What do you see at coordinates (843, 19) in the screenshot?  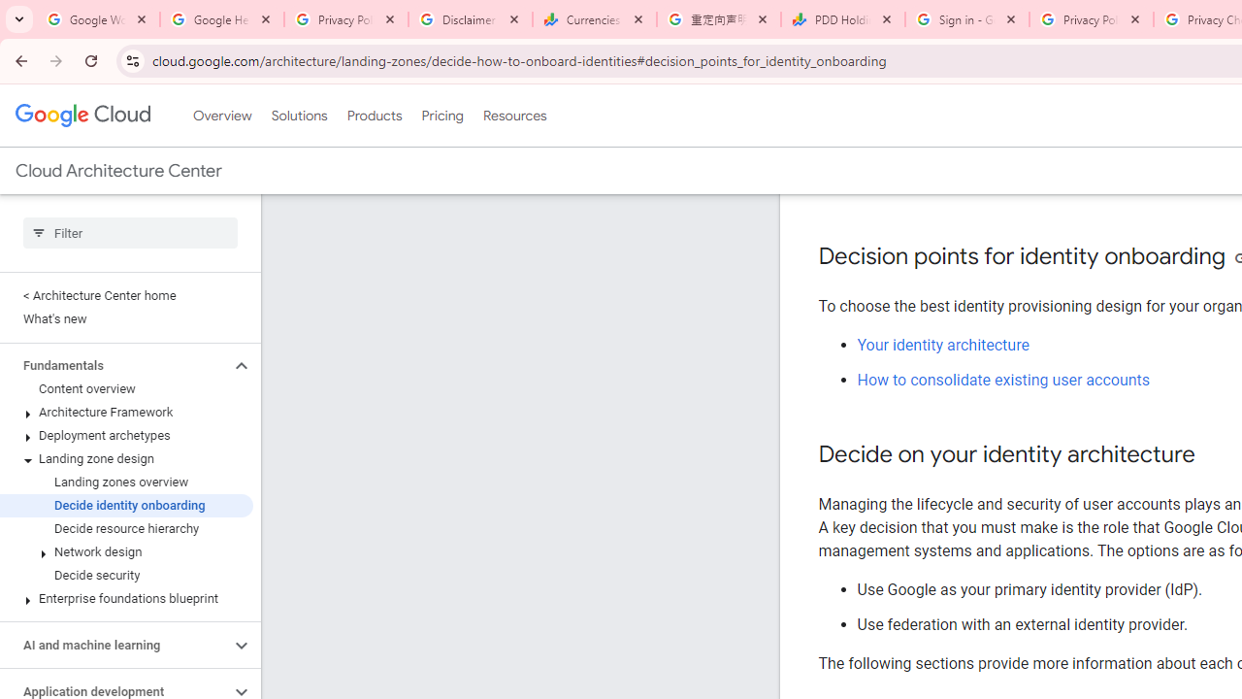 I see `PDD Holdings Inc - ADR (PDD) Price & News - Google Finance` at bounding box center [843, 19].